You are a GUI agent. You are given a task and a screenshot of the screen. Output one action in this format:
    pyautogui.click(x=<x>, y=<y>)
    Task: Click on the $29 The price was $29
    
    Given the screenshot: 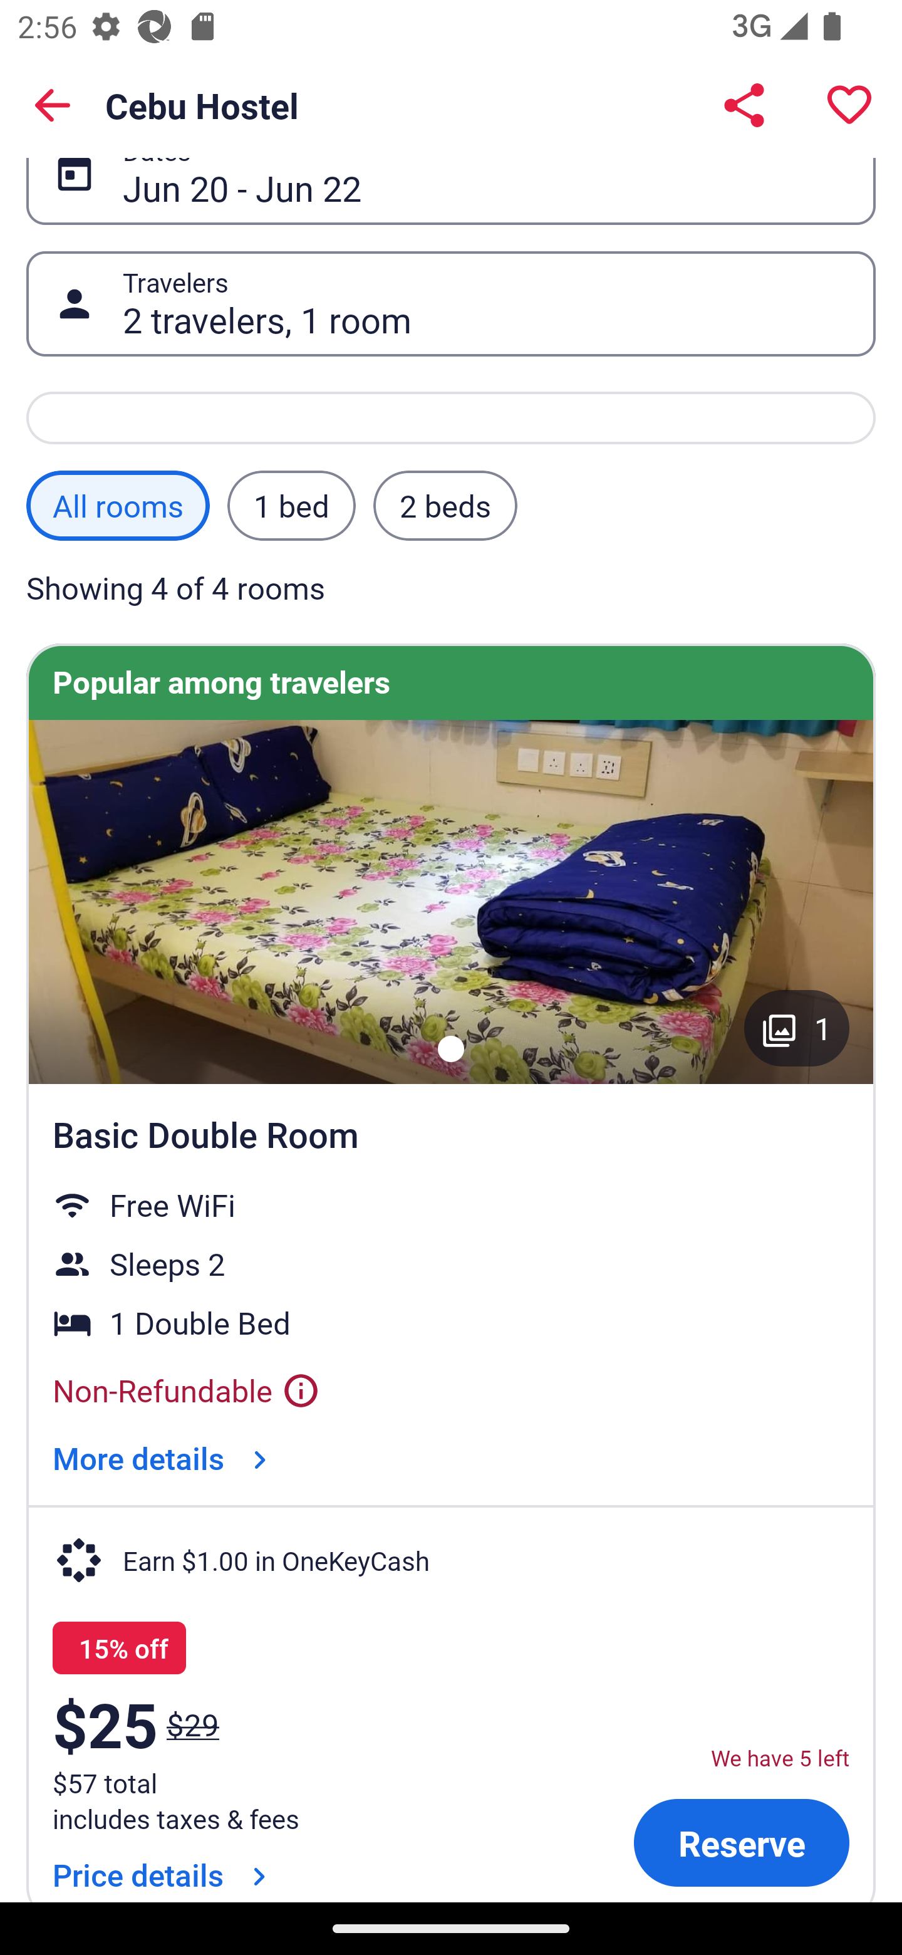 What is the action you would take?
    pyautogui.click(x=193, y=1724)
    